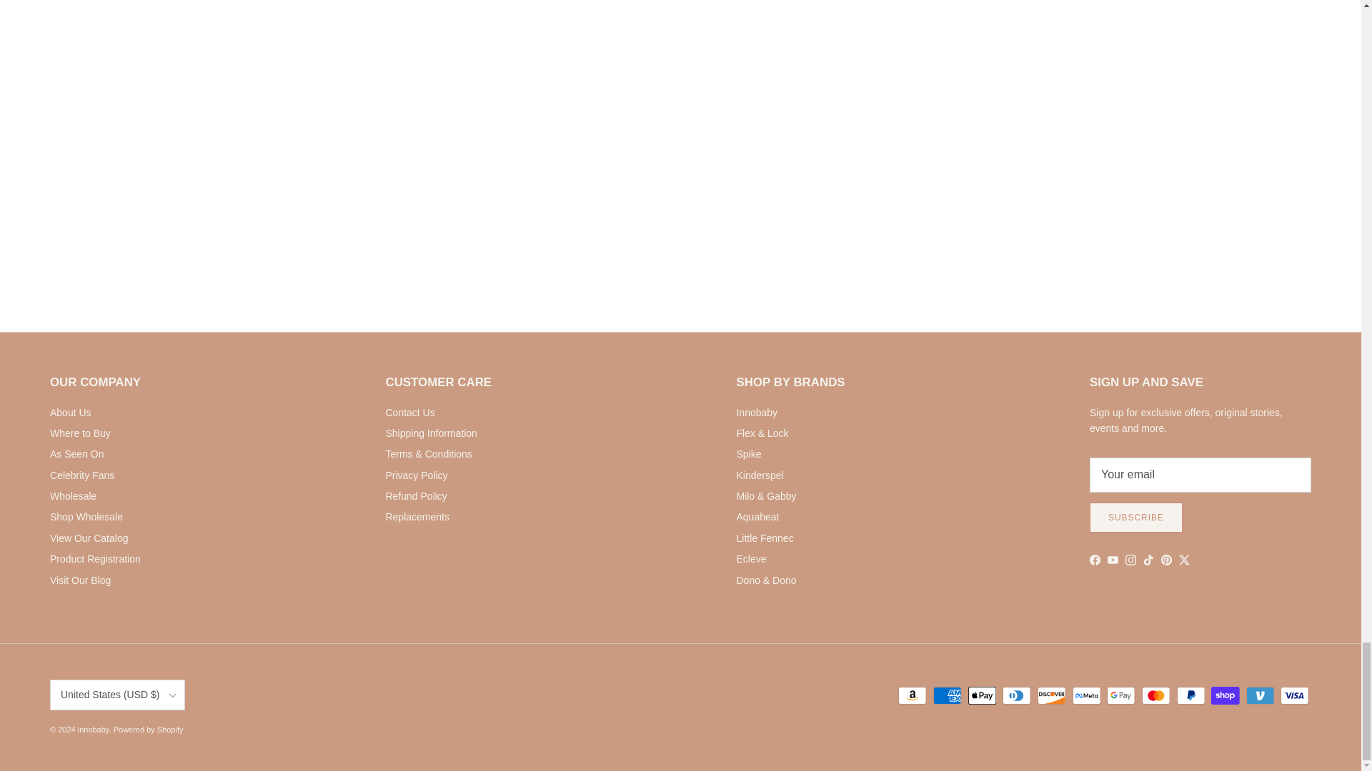 The image size is (1372, 771). Describe the element at coordinates (1183, 560) in the screenshot. I see `innobaby on Twitter` at that location.